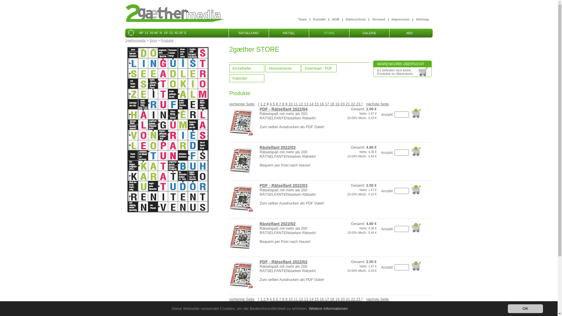 This screenshot has width=562, height=316. I want to click on OK, so click(525, 309).